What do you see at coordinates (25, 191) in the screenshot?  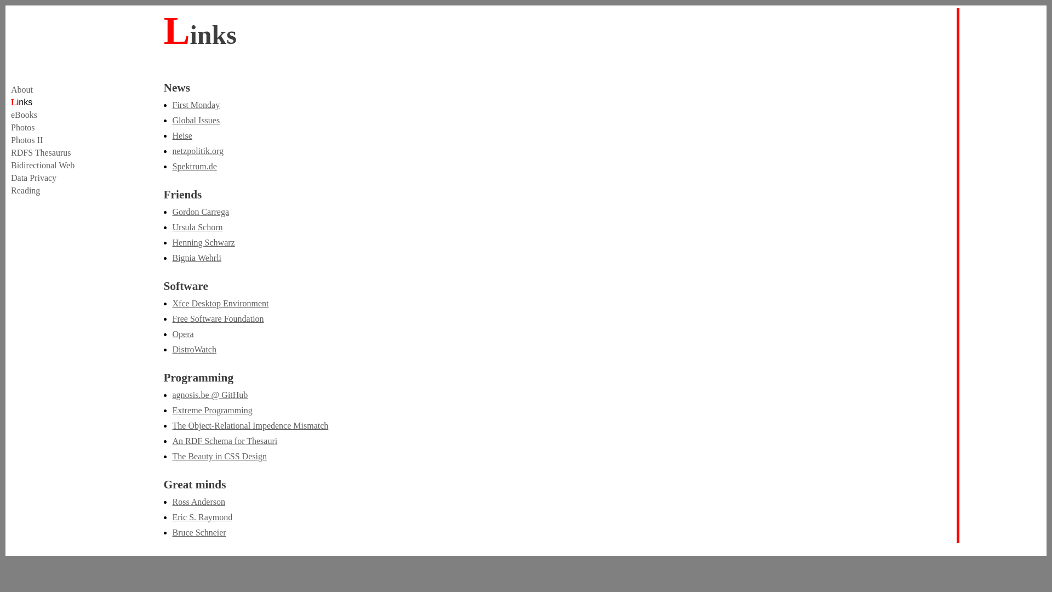 I see `Reading` at bounding box center [25, 191].